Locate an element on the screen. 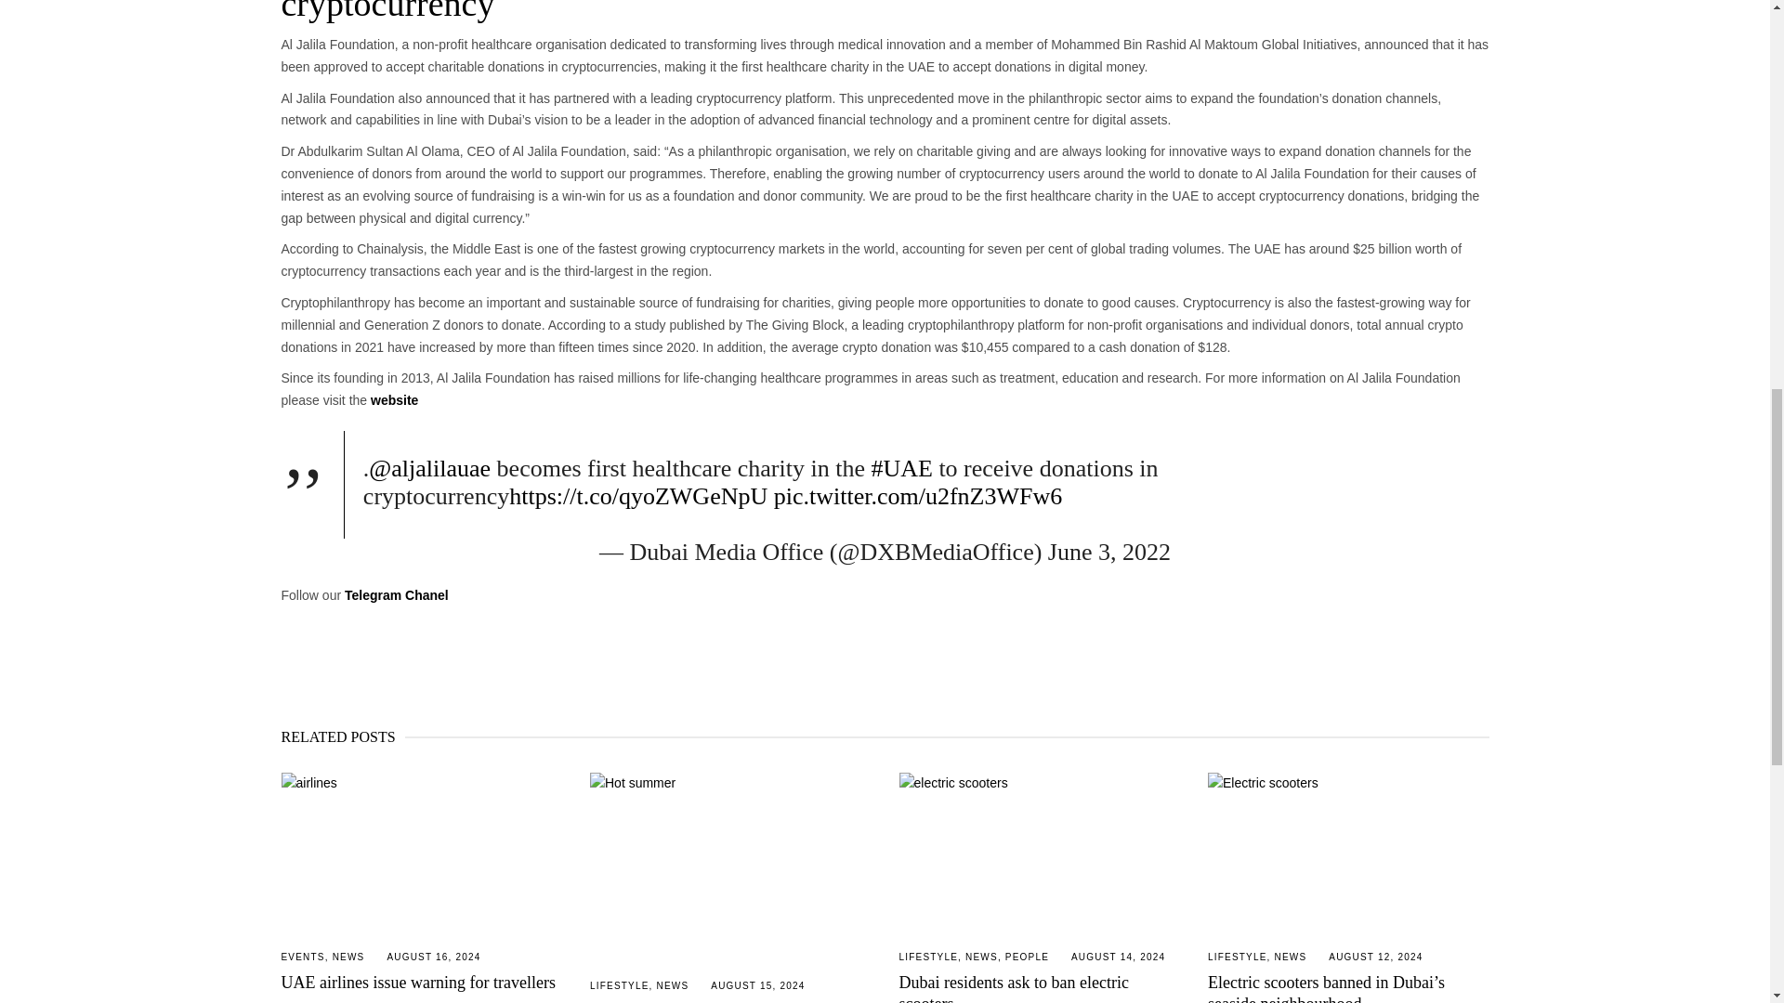 This screenshot has width=1784, height=1003. website is located at coordinates (394, 399).